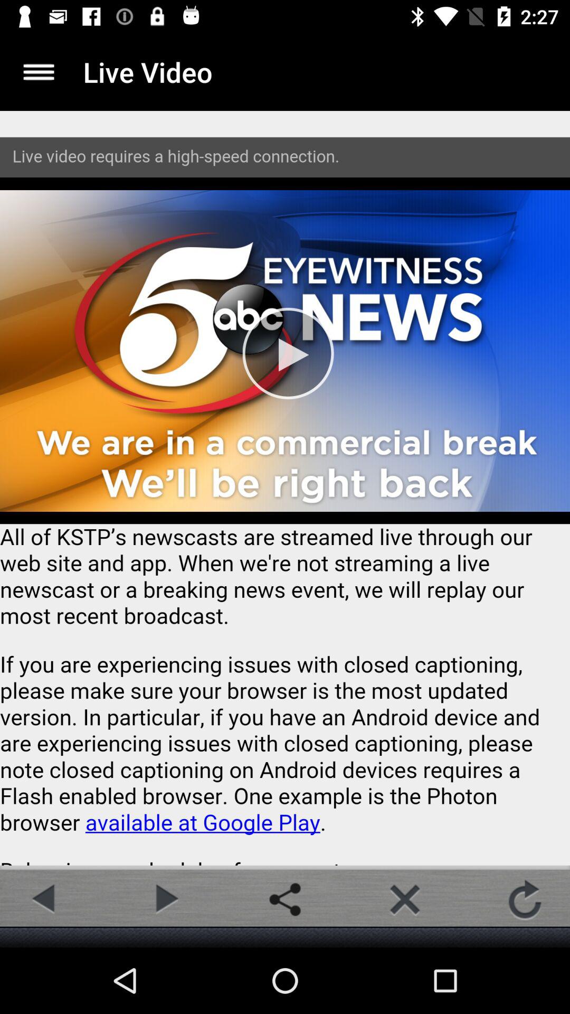 The image size is (570, 1014). I want to click on go to share, so click(285, 899).